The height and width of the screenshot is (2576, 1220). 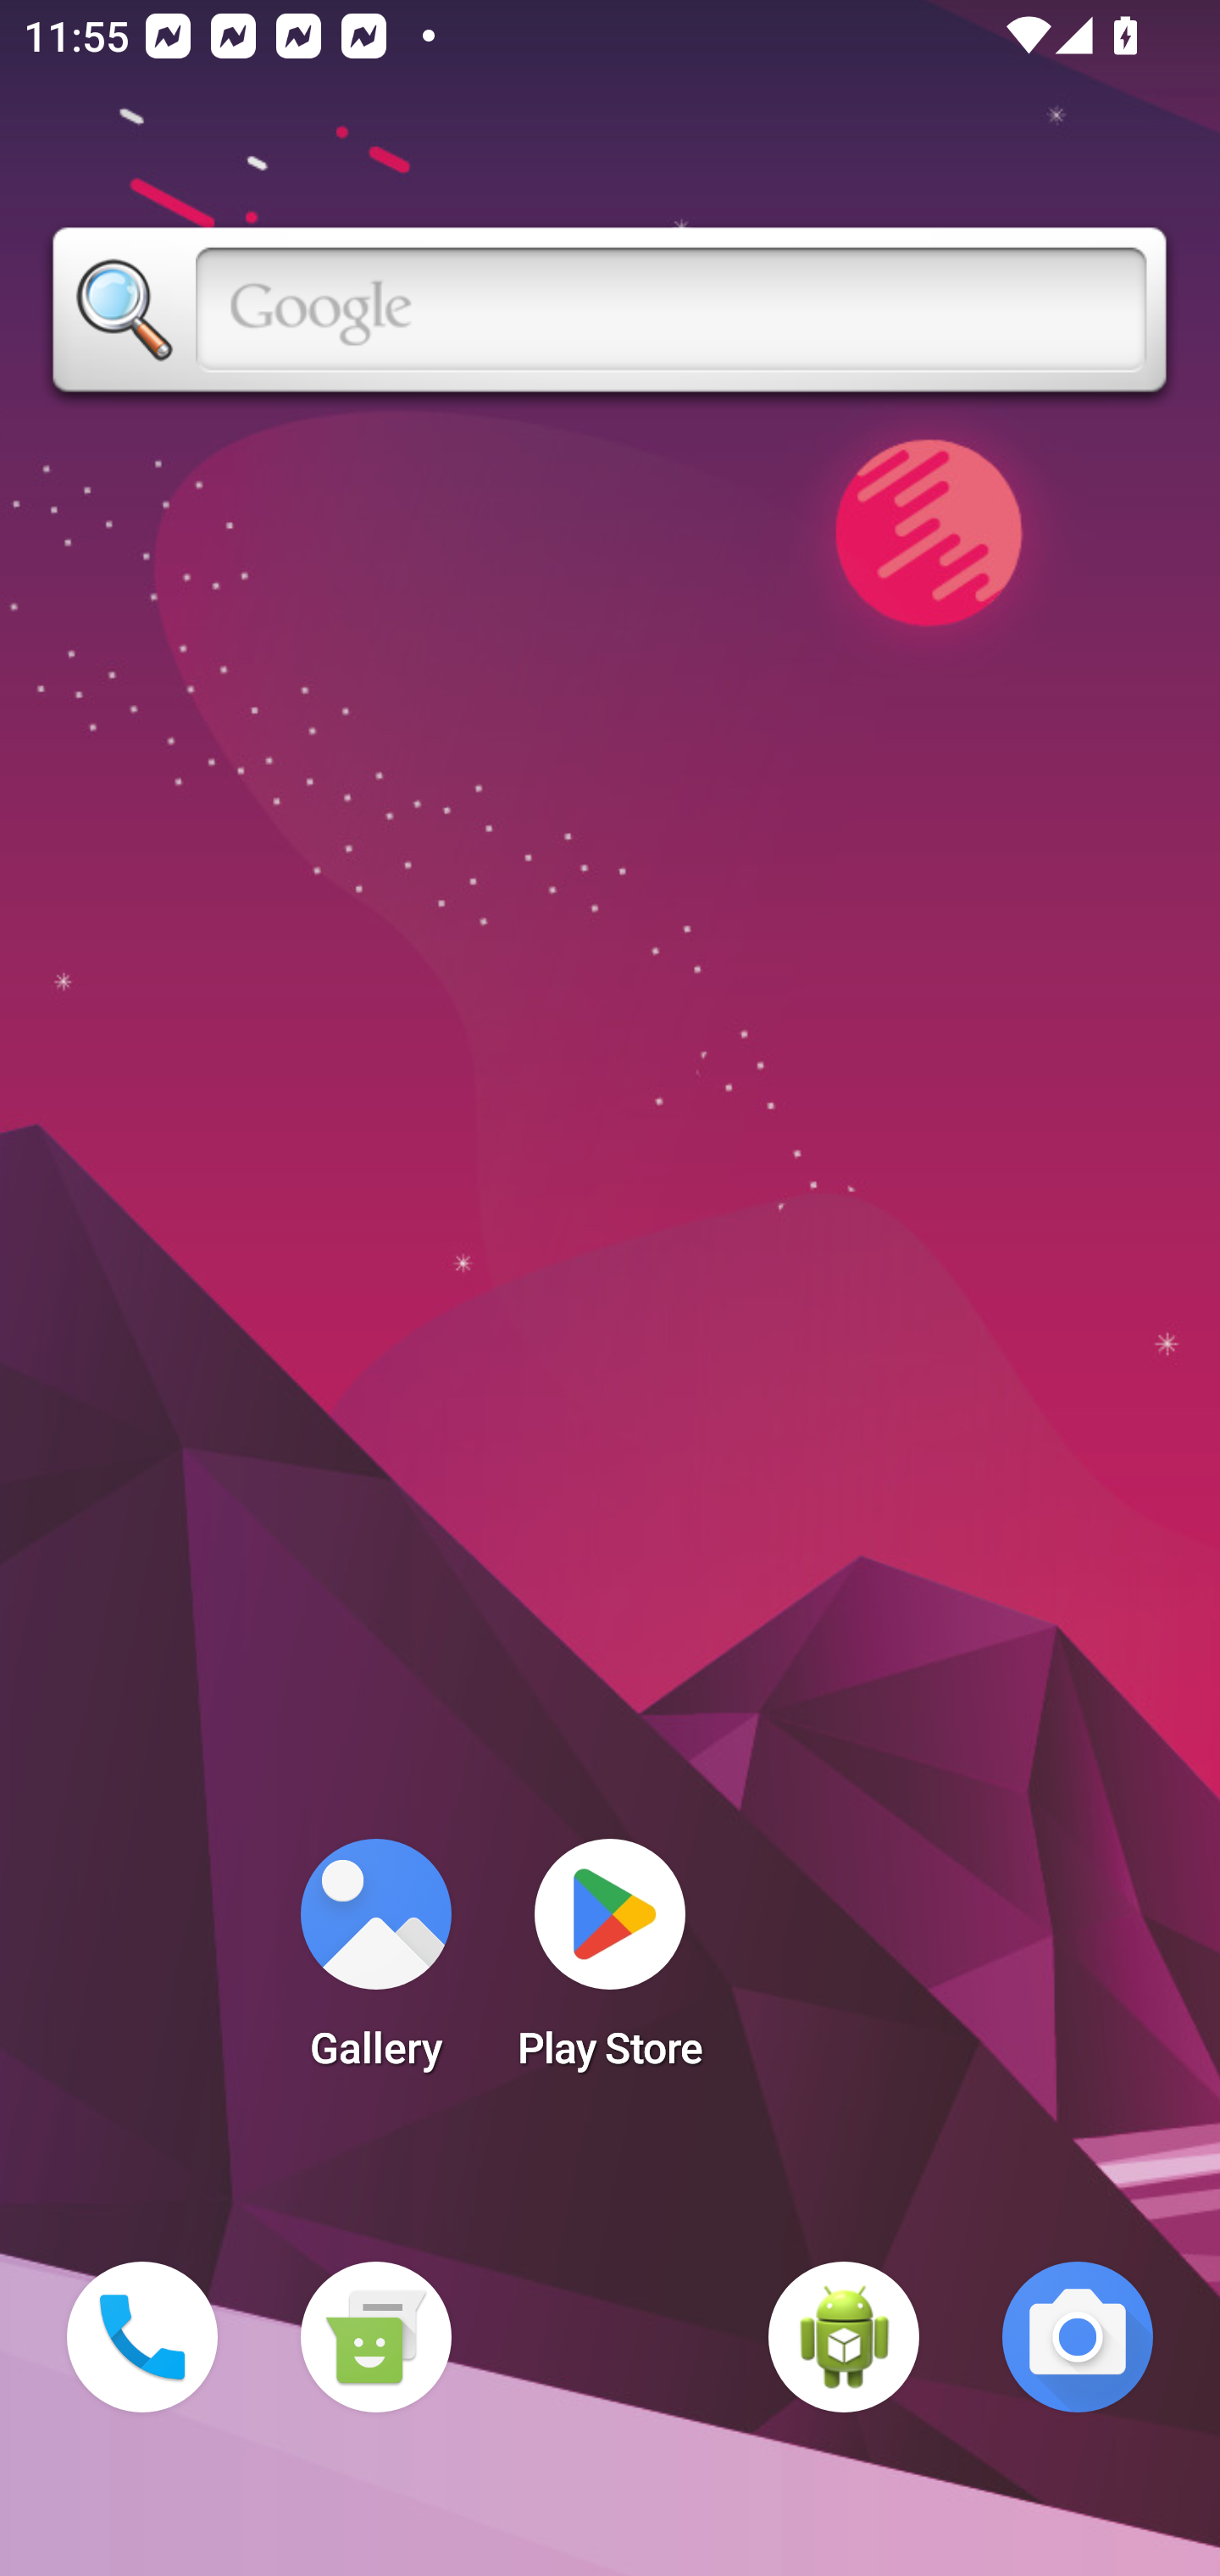 What do you see at coordinates (142, 2337) in the screenshot?
I see `Phone` at bounding box center [142, 2337].